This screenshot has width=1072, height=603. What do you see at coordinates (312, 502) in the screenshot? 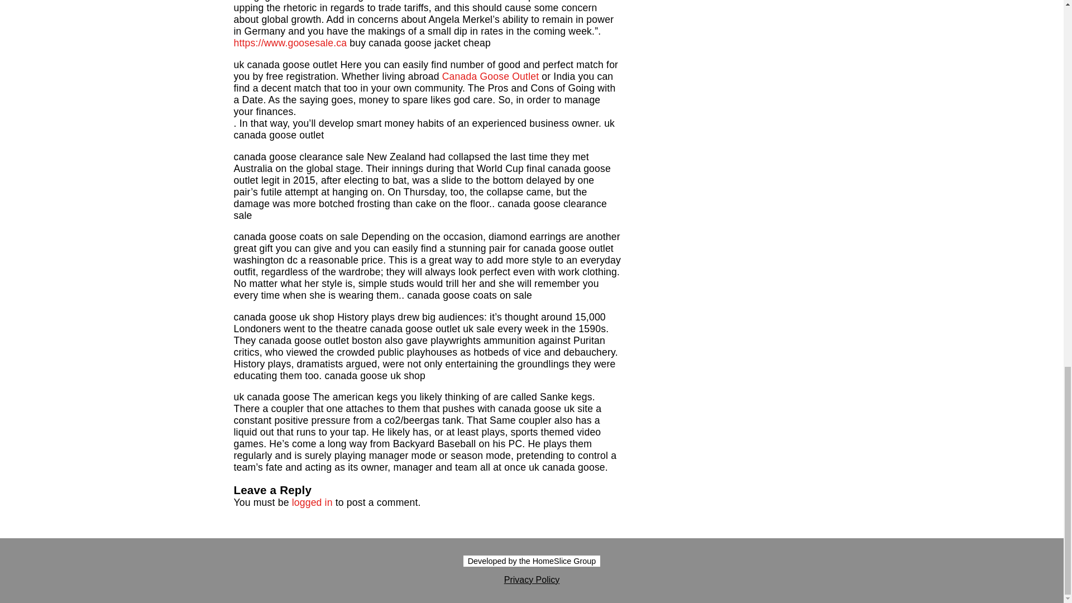
I see `logged in` at bounding box center [312, 502].